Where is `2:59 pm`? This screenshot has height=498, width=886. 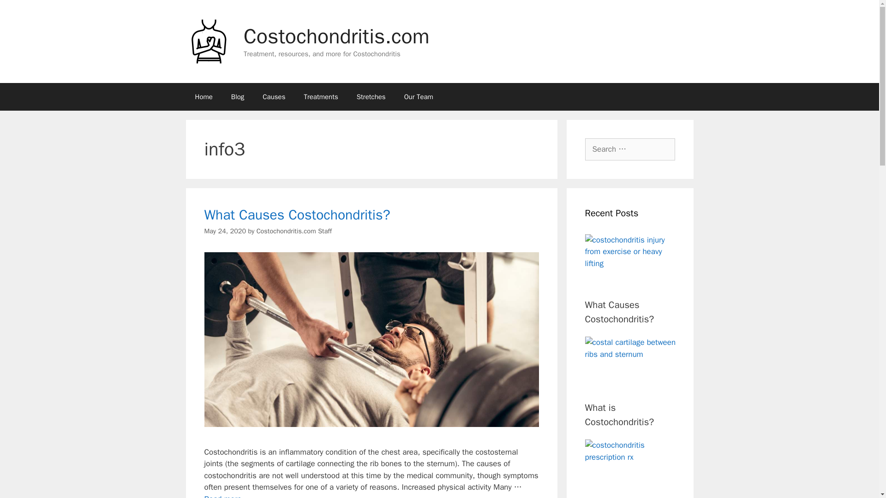 2:59 pm is located at coordinates (419, 97).